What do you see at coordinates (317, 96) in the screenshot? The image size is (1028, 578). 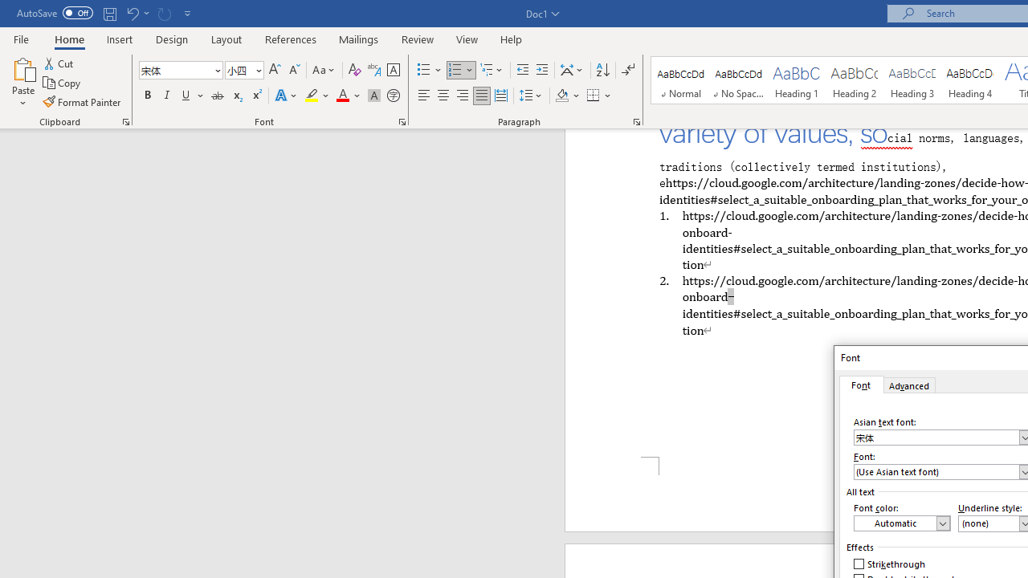 I see `Text Highlight Color` at bounding box center [317, 96].